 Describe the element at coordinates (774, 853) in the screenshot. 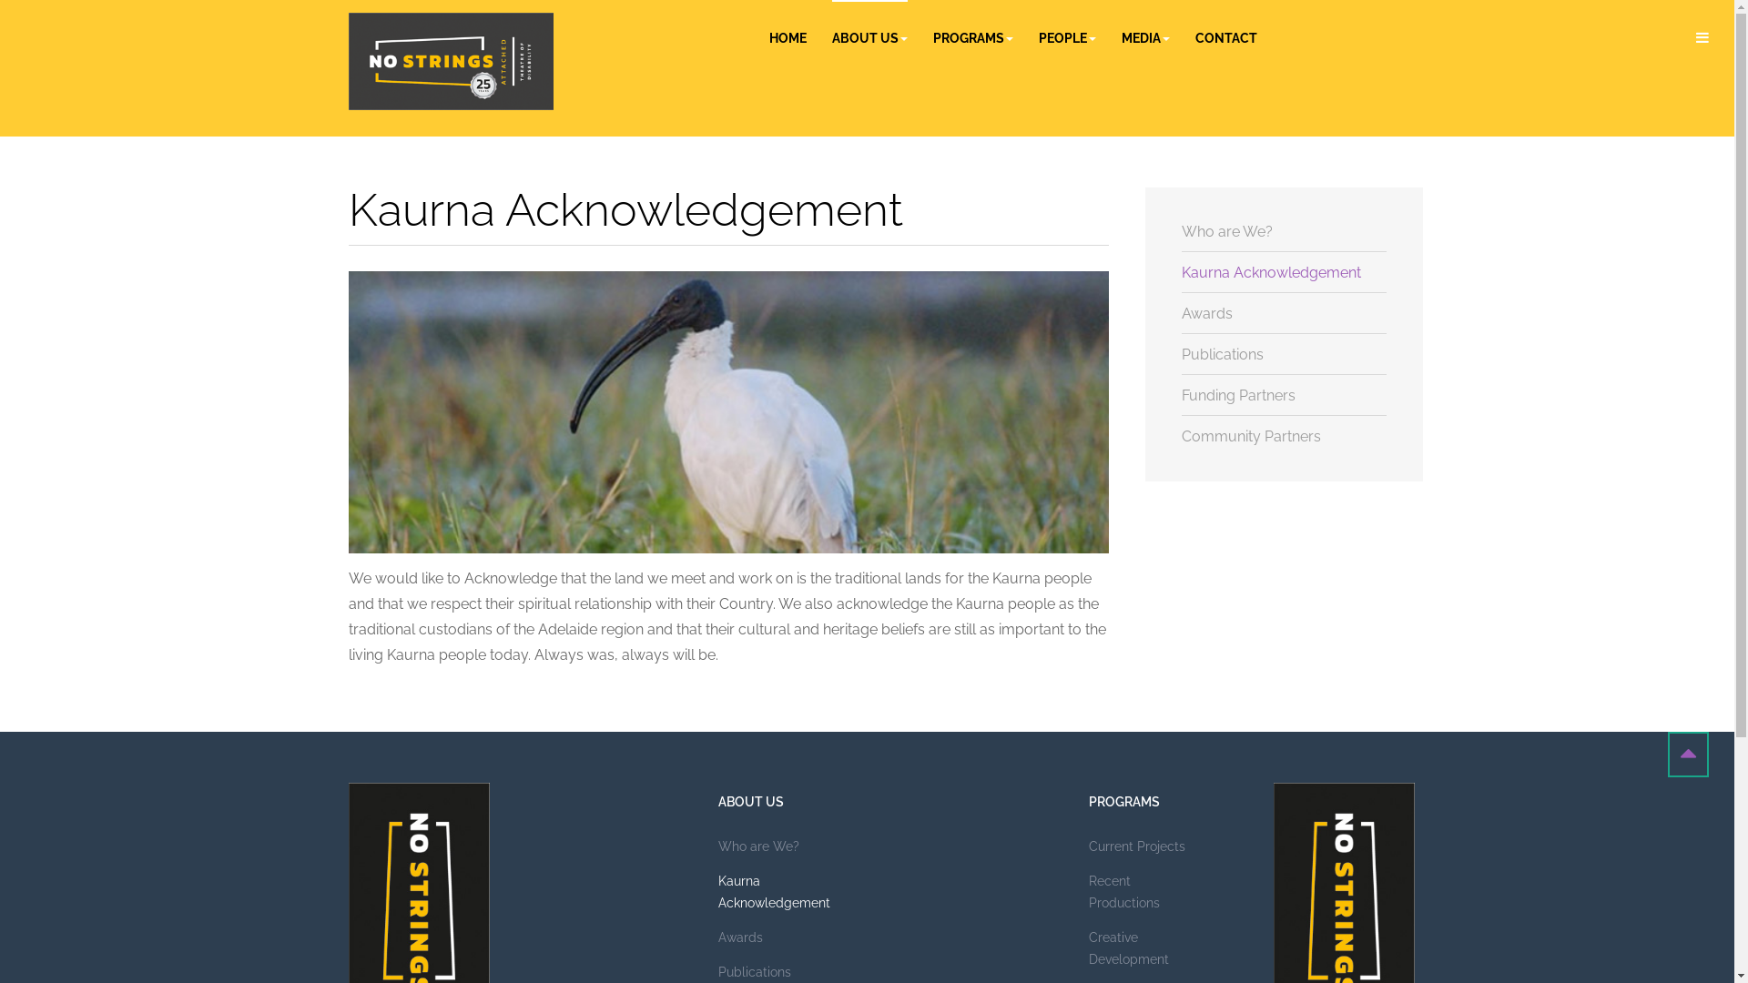

I see `Who are We?` at that location.